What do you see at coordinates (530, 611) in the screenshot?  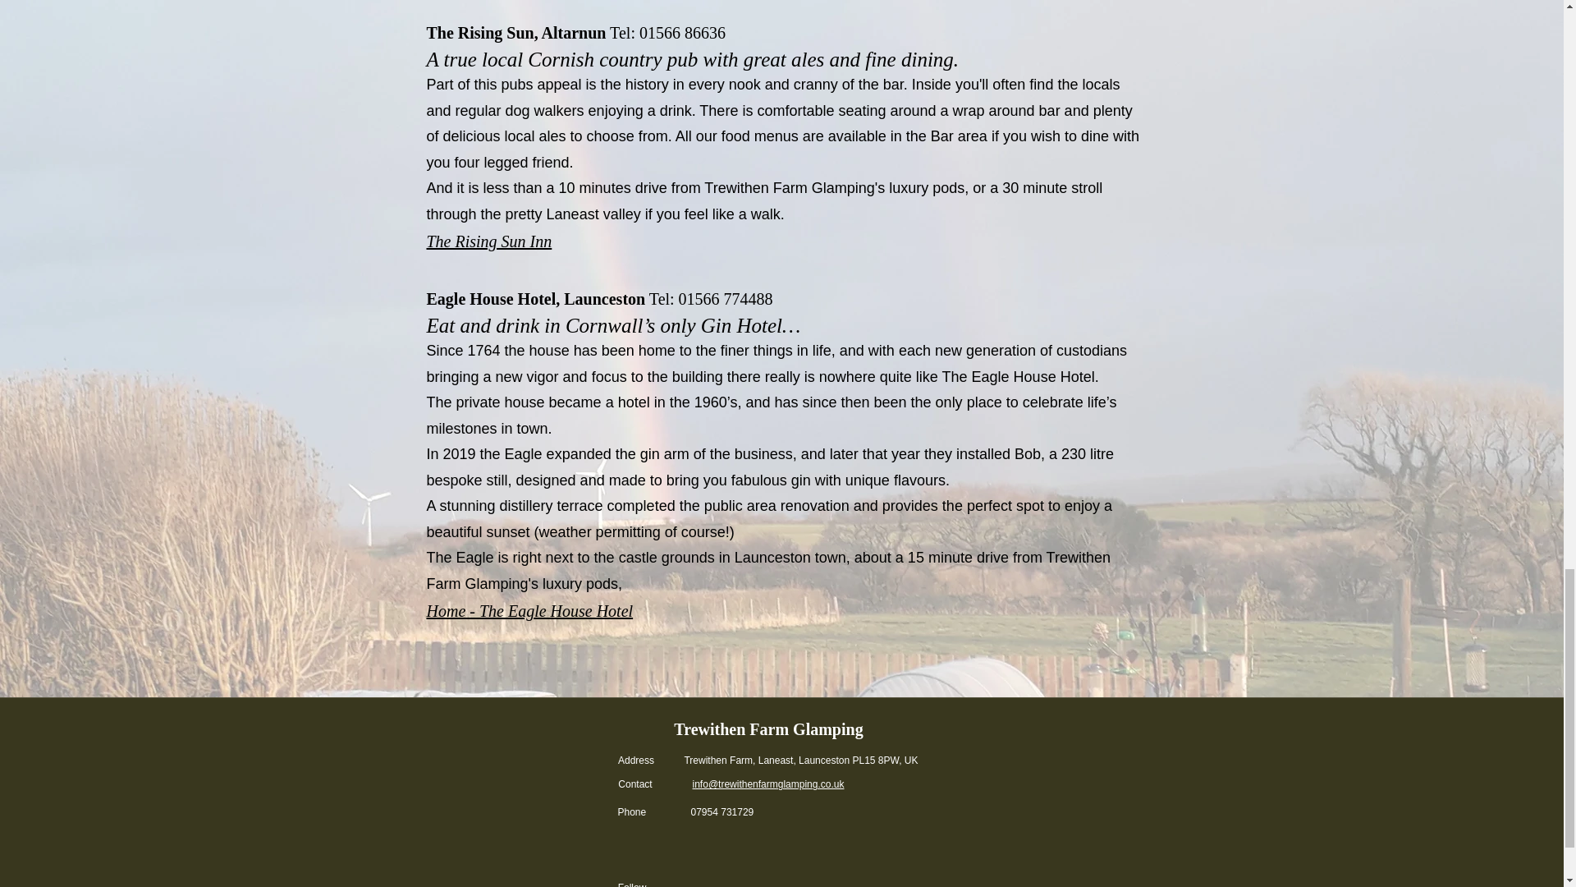 I see `Home - The Eagle House Hotel` at bounding box center [530, 611].